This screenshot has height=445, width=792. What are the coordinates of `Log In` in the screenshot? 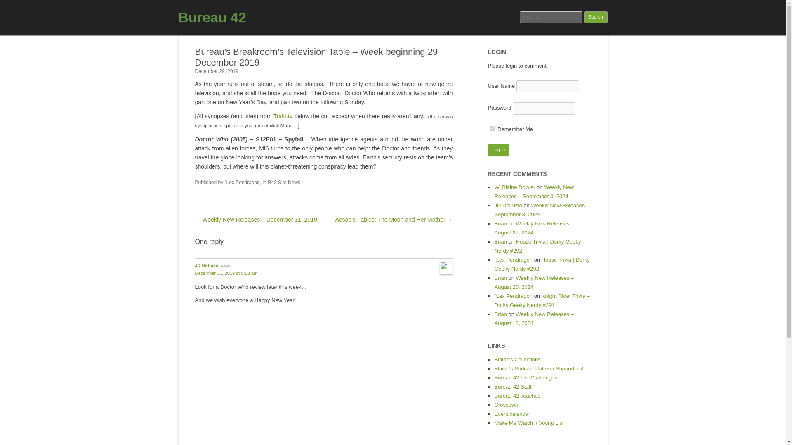 It's located at (498, 150).